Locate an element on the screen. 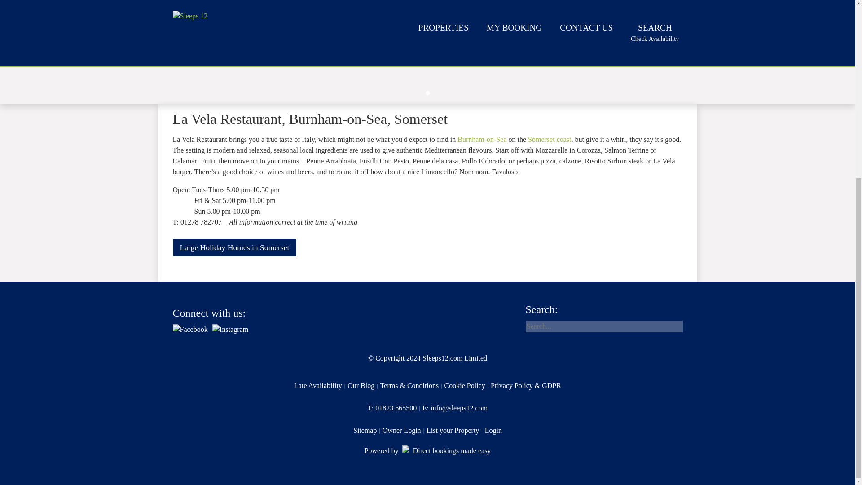  List your Property is located at coordinates (455, 430).